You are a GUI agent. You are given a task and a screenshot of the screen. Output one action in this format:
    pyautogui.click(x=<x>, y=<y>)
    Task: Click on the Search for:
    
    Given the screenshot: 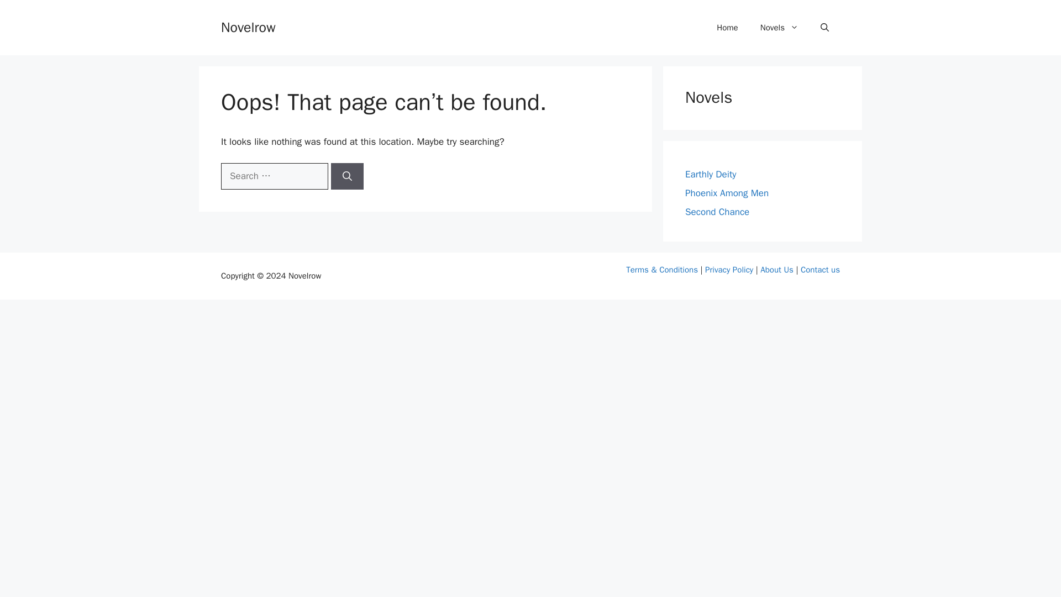 What is the action you would take?
    pyautogui.click(x=274, y=176)
    